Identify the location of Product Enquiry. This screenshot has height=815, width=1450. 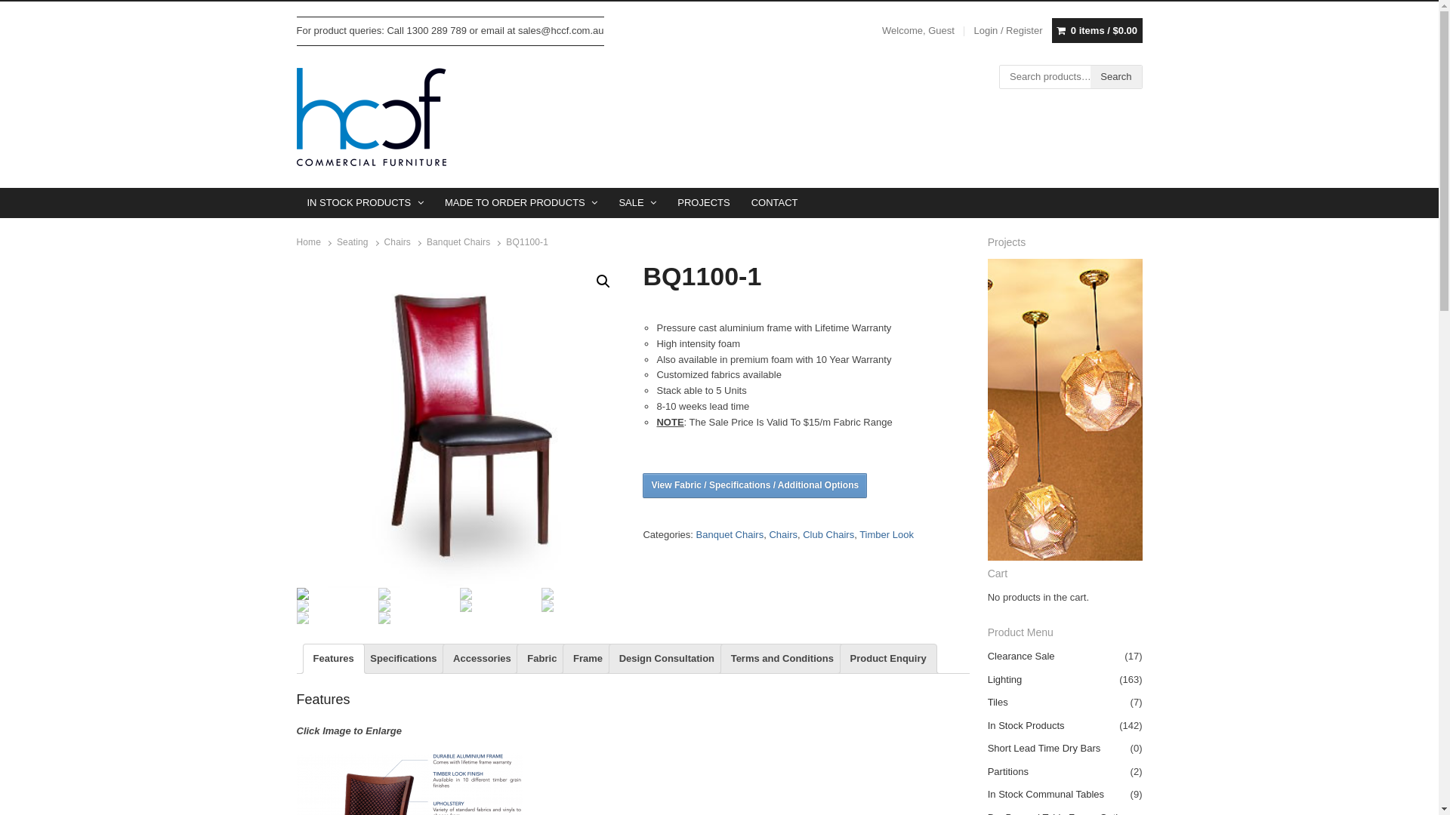
(888, 659).